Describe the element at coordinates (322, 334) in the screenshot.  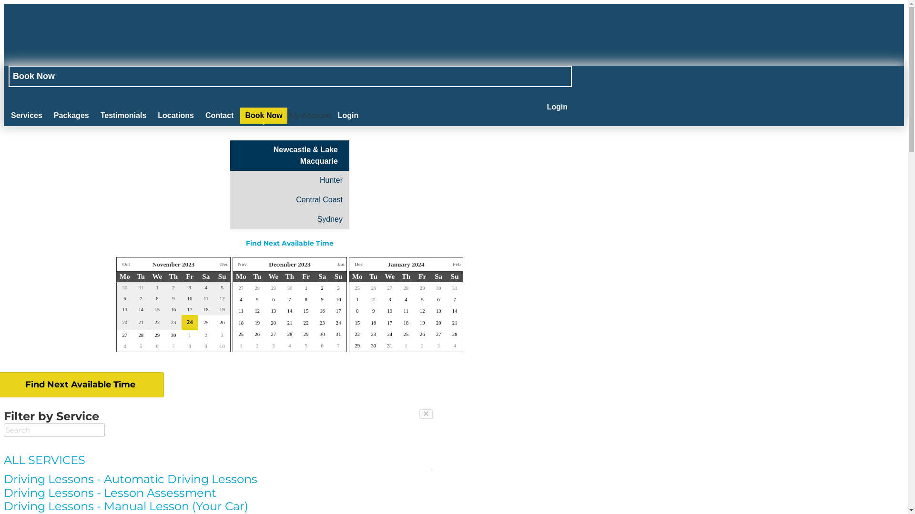
I see `30` at that location.